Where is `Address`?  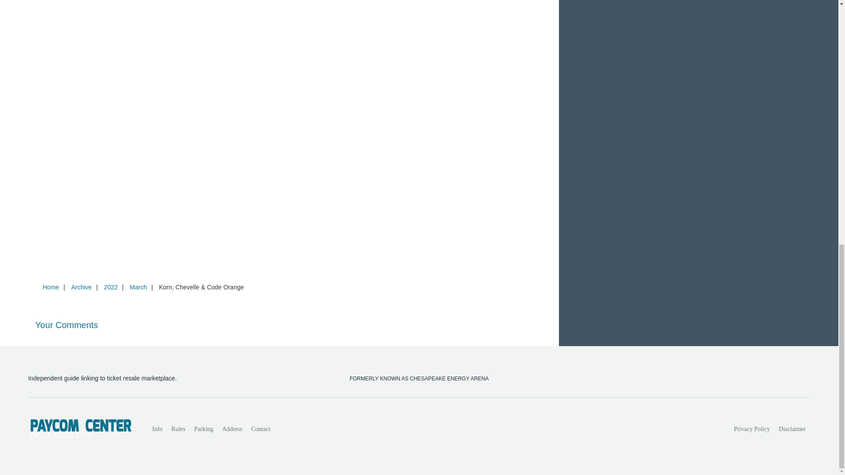 Address is located at coordinates (232, 429).